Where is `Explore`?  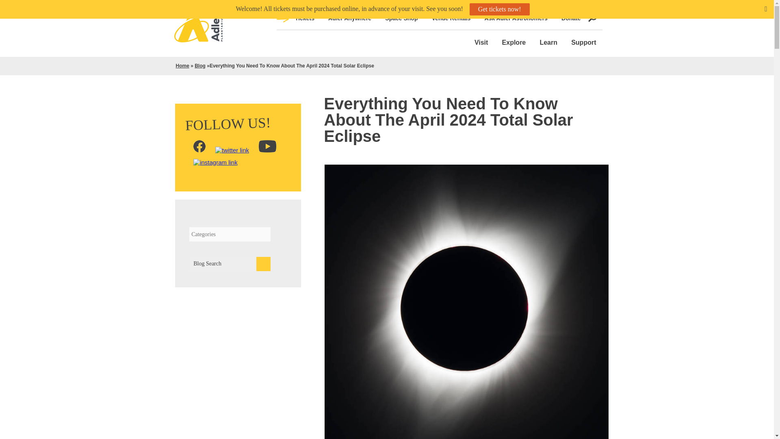
Explore is located at coordinates (514, 44).